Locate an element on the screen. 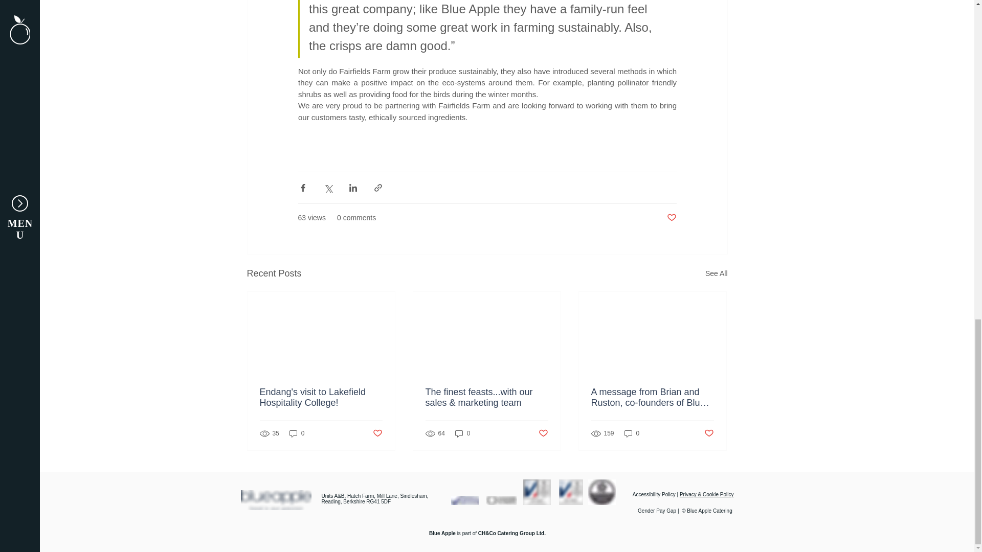 The image size is (982, 552). Accessibility Policy is located at coordinates (654, 495).